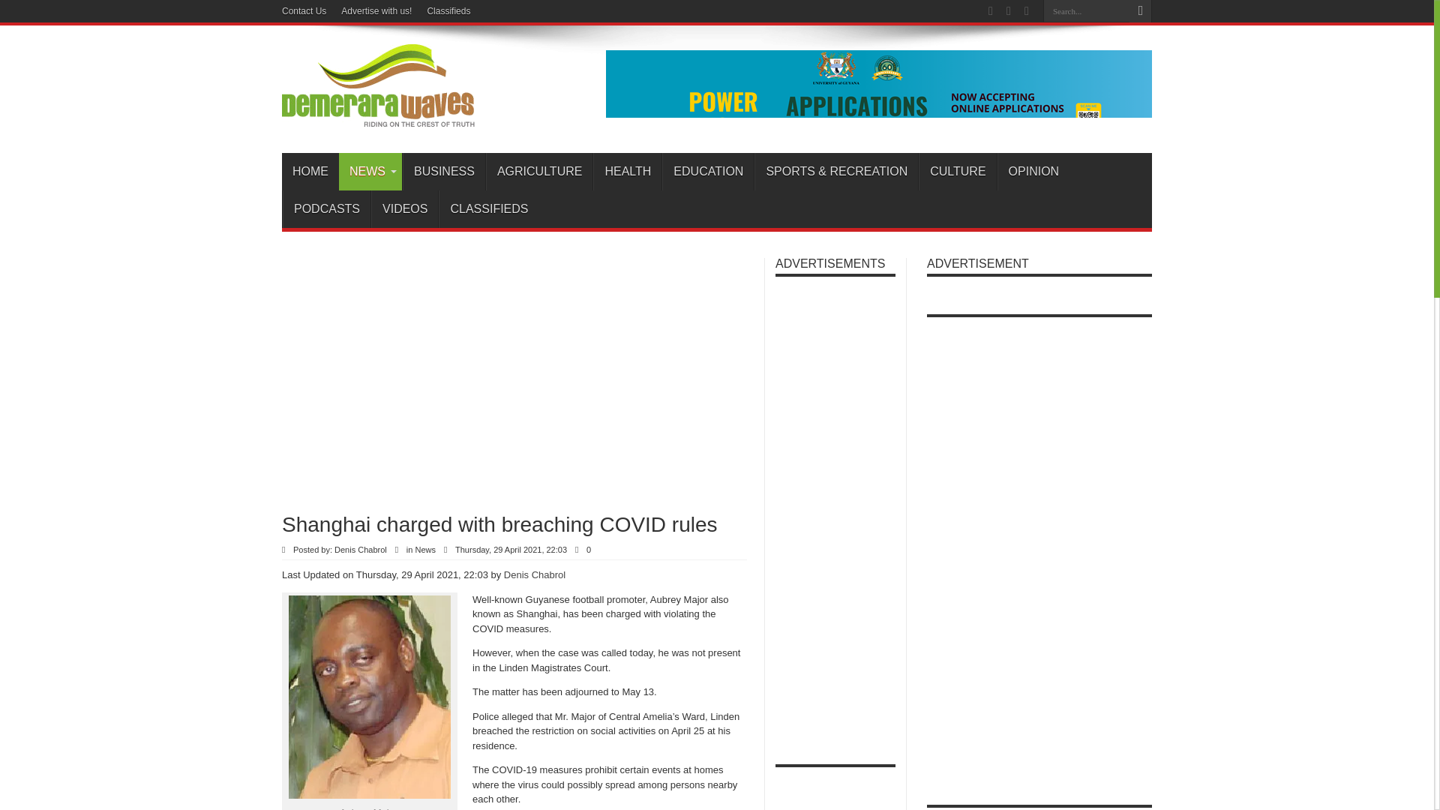  What do you see at coordinates (535, 574) in the screenshot?
I see `Denis Chabrol` at bounding box center [535, 574].